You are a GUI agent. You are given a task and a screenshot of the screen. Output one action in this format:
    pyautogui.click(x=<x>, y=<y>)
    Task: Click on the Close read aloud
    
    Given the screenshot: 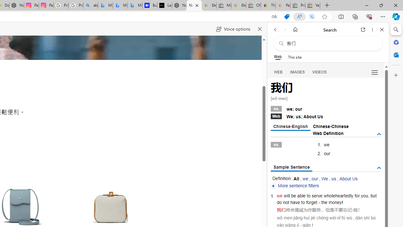 What is the action you would take?
    pyautogui.click(x=260, y=29)
    